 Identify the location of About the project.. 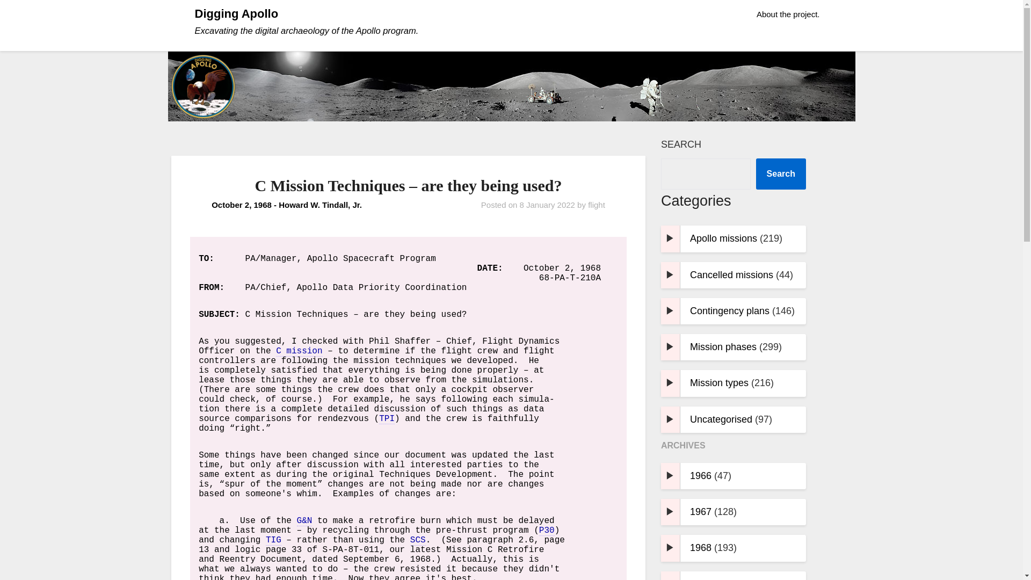
(788, 15).